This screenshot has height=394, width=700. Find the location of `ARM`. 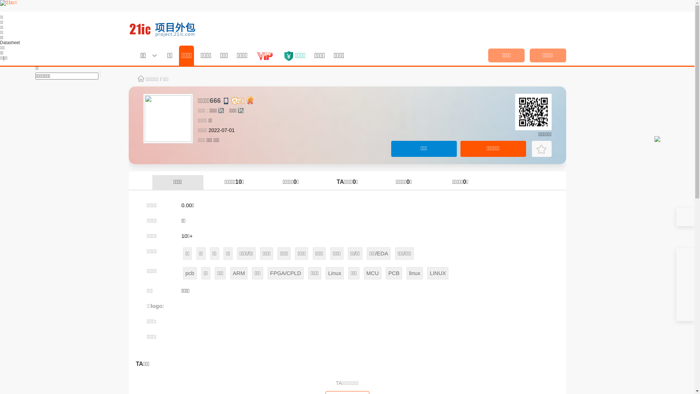

ARM is located at coordinates (239, 273).